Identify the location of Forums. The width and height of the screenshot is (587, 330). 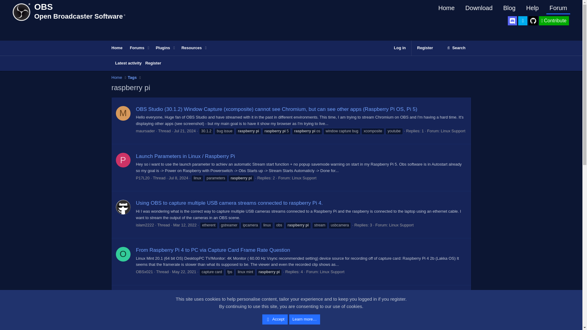
(135, 48).